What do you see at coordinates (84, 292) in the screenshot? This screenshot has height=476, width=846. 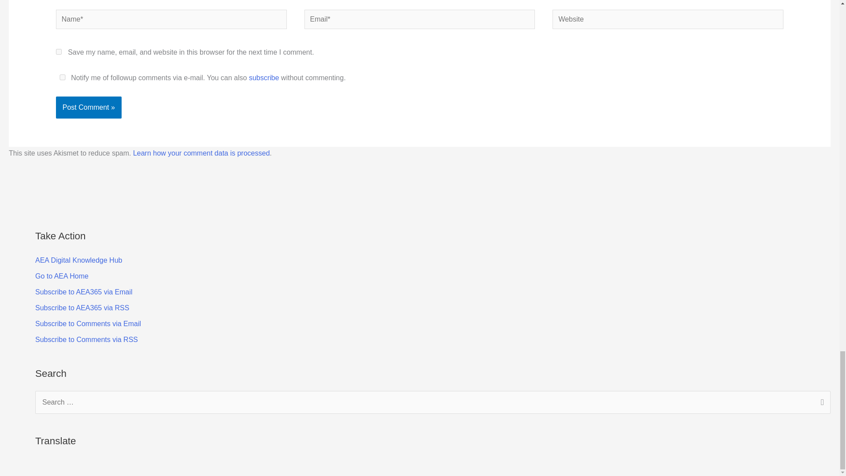 I see `Receive aea365 daily via email subscription` at bounding box center [84, 292].